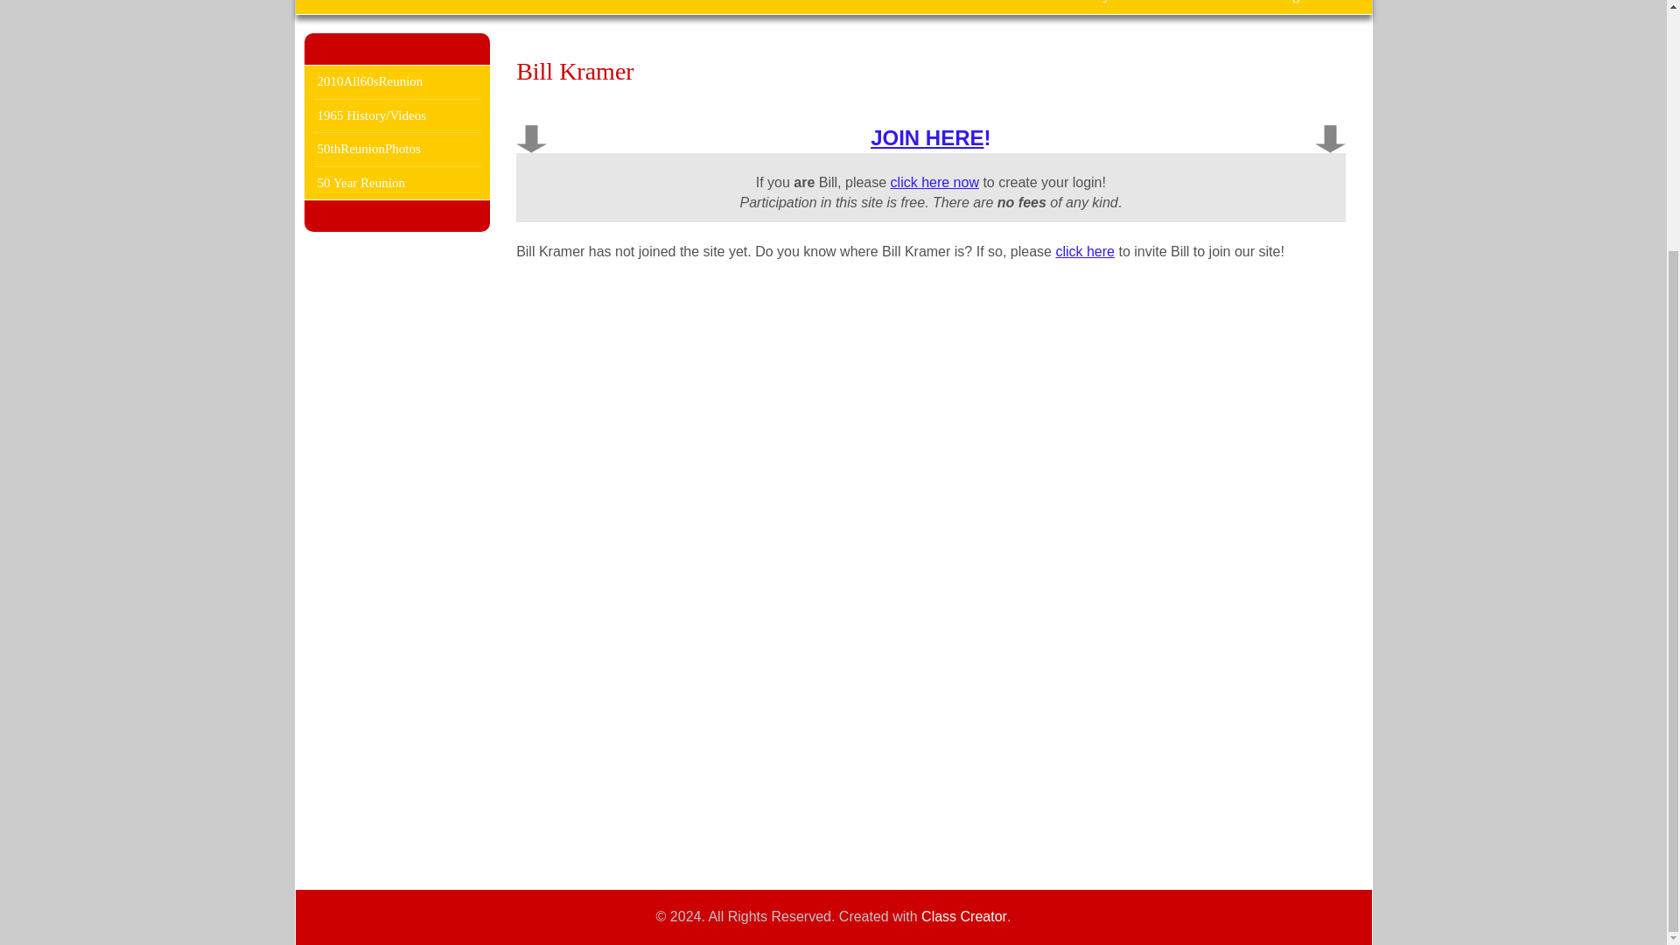  Describe the element at coordinates (1078, 7) in the screenshot. I see `In Memory` at that location.